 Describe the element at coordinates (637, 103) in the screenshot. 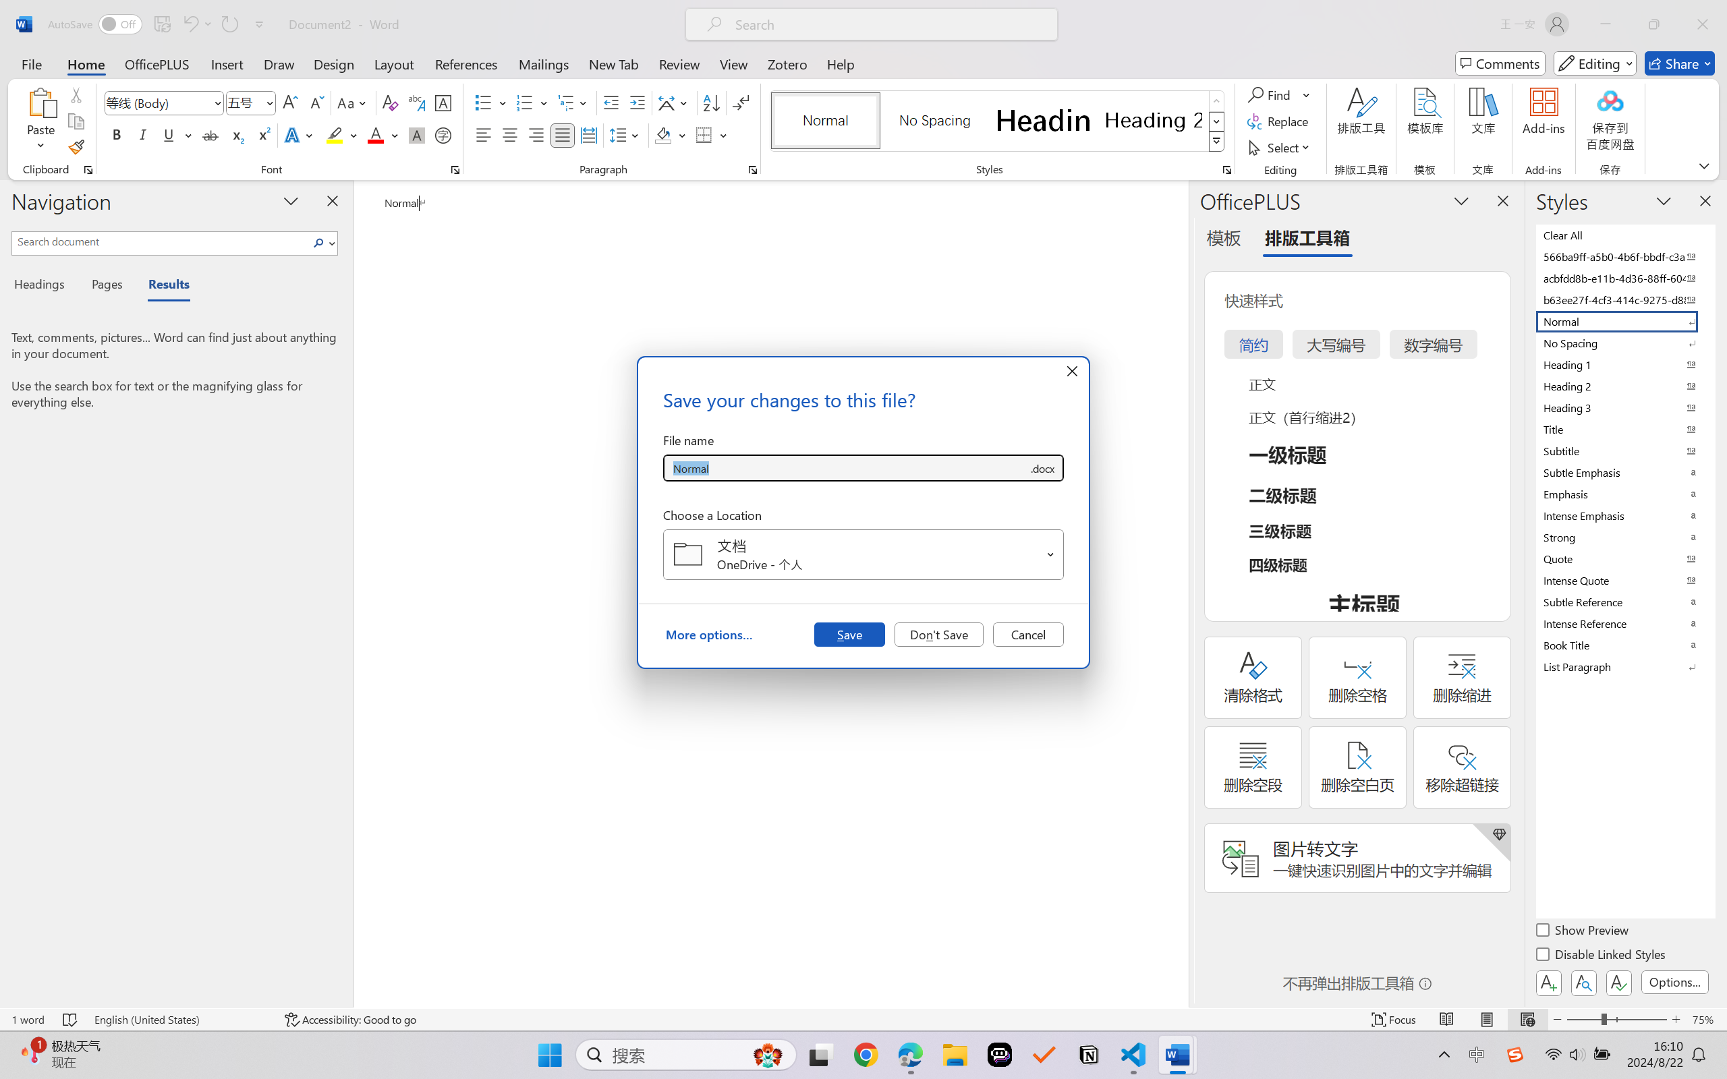

I see `Increase Indent` at that location.